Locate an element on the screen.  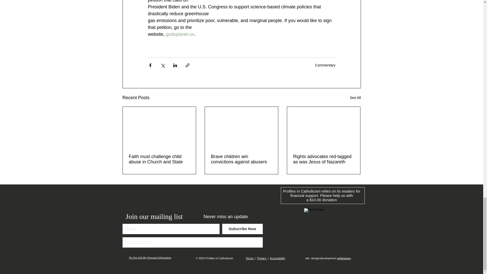
Commentary is located at coordinates (325, 65).